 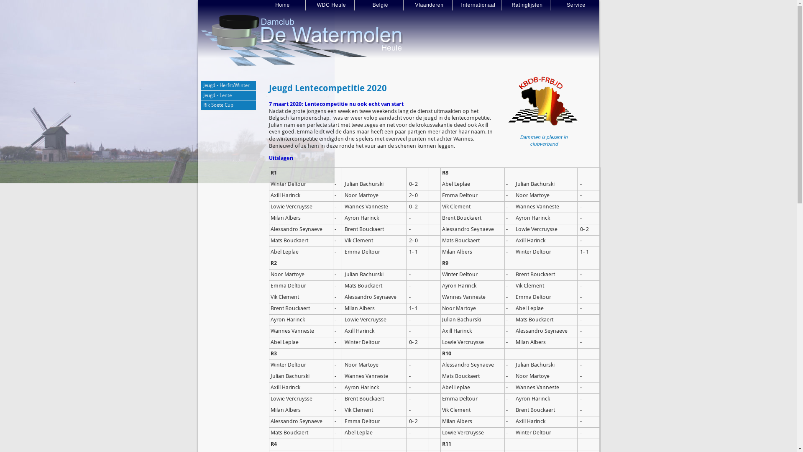 What do you see at coordinates (228, 96) in the screenshot?
I see `Jeugd - Lente` at bounding box center [228, 96].